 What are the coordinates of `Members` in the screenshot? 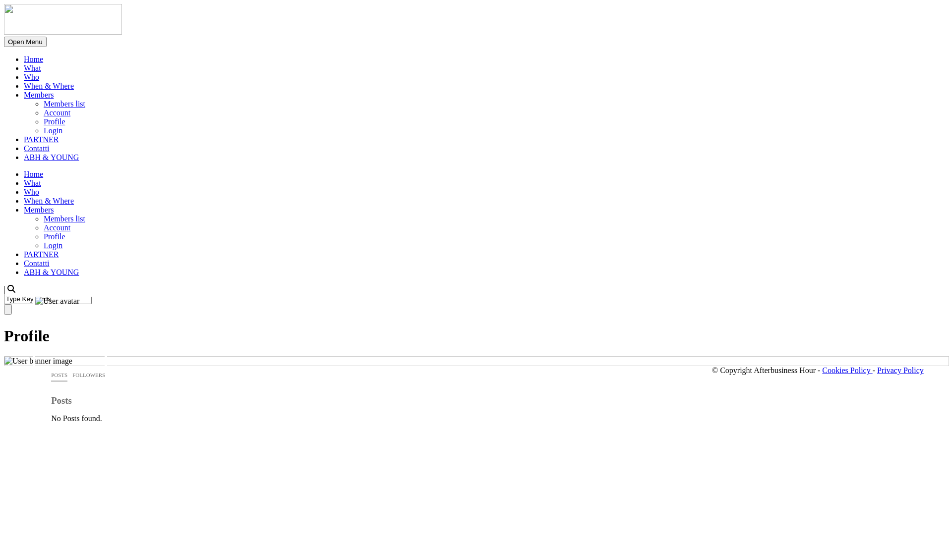 It's located at (39, 95).